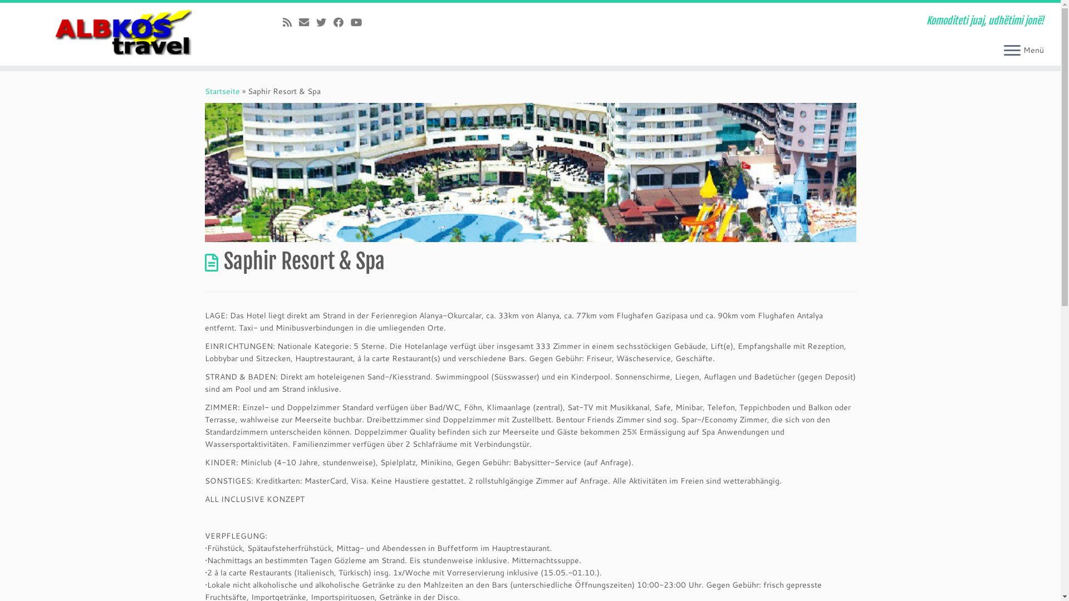  What do you see at coordinates (307, 22) in the screenshot?
I see `E-mail` at bounding box center [307, 22].